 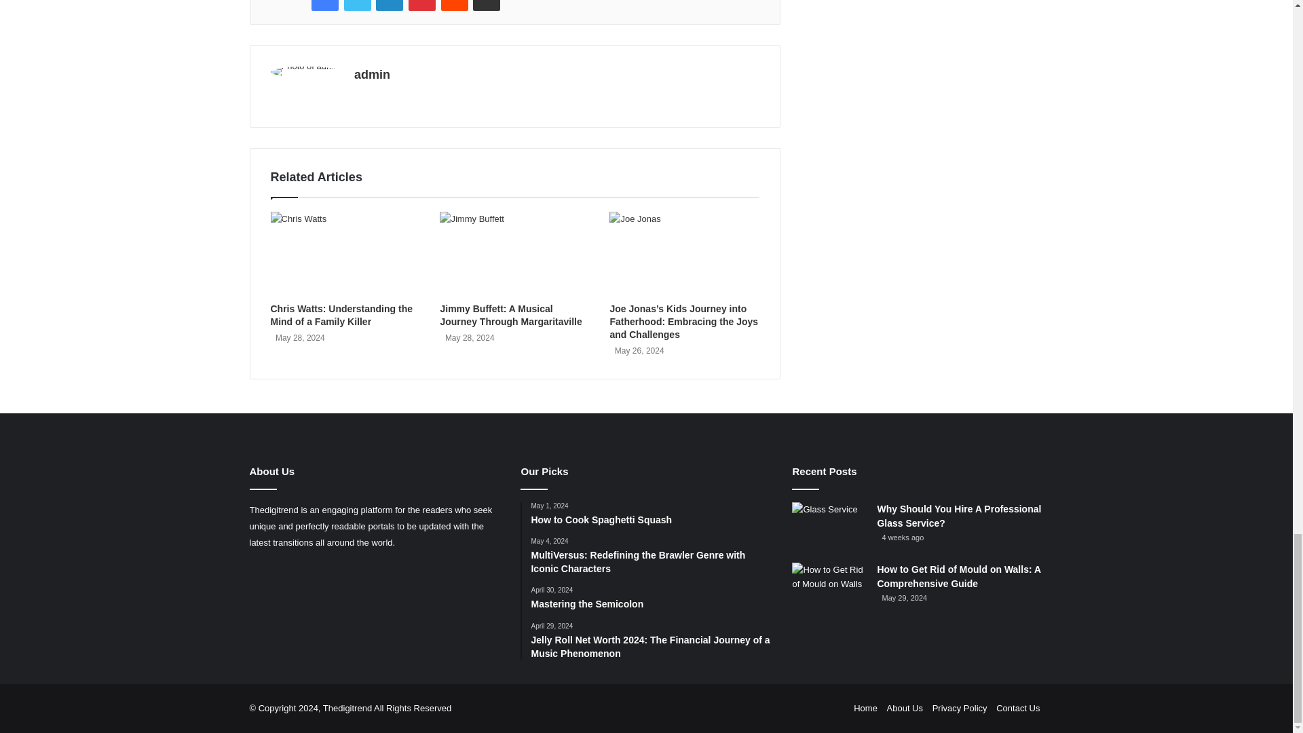 What do you see at coordinates (390, 5) in the screenshot?
I see `LinkedIn` at bounding box center [390, 5].